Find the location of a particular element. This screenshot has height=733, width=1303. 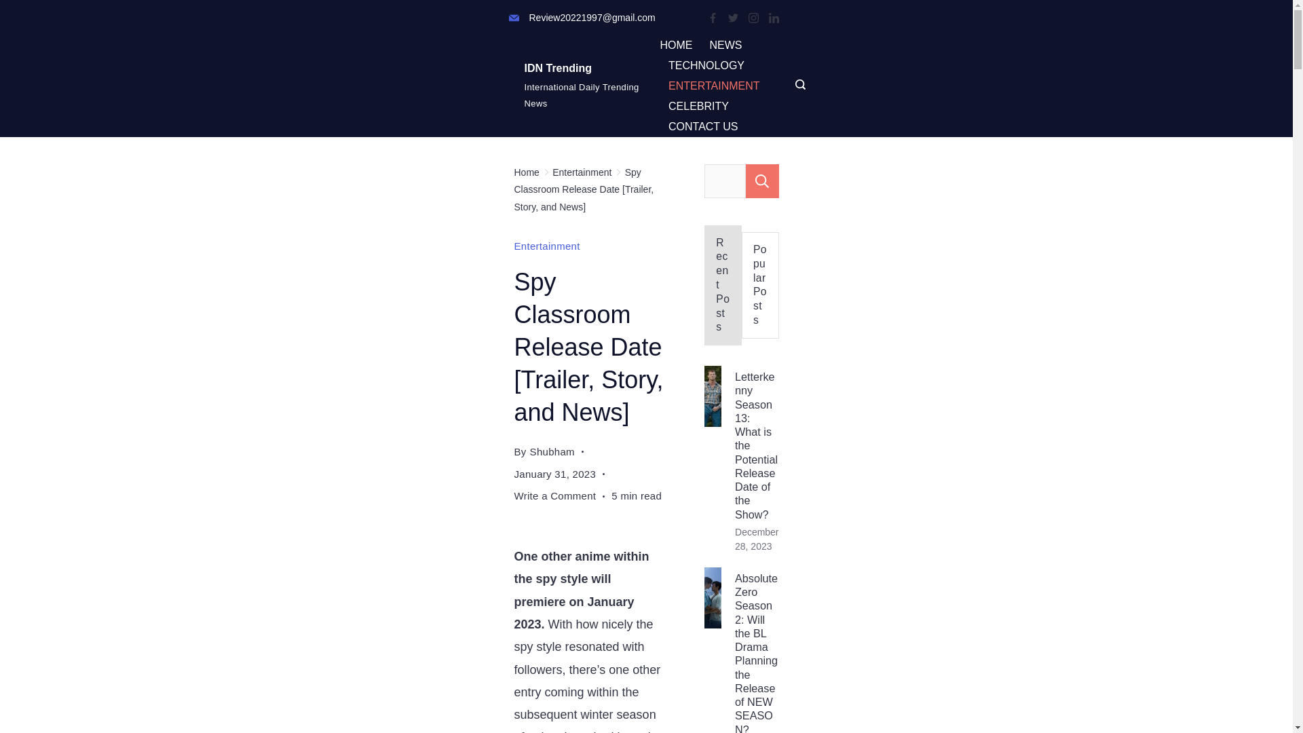

HOME is located at coordinates (680, 45).